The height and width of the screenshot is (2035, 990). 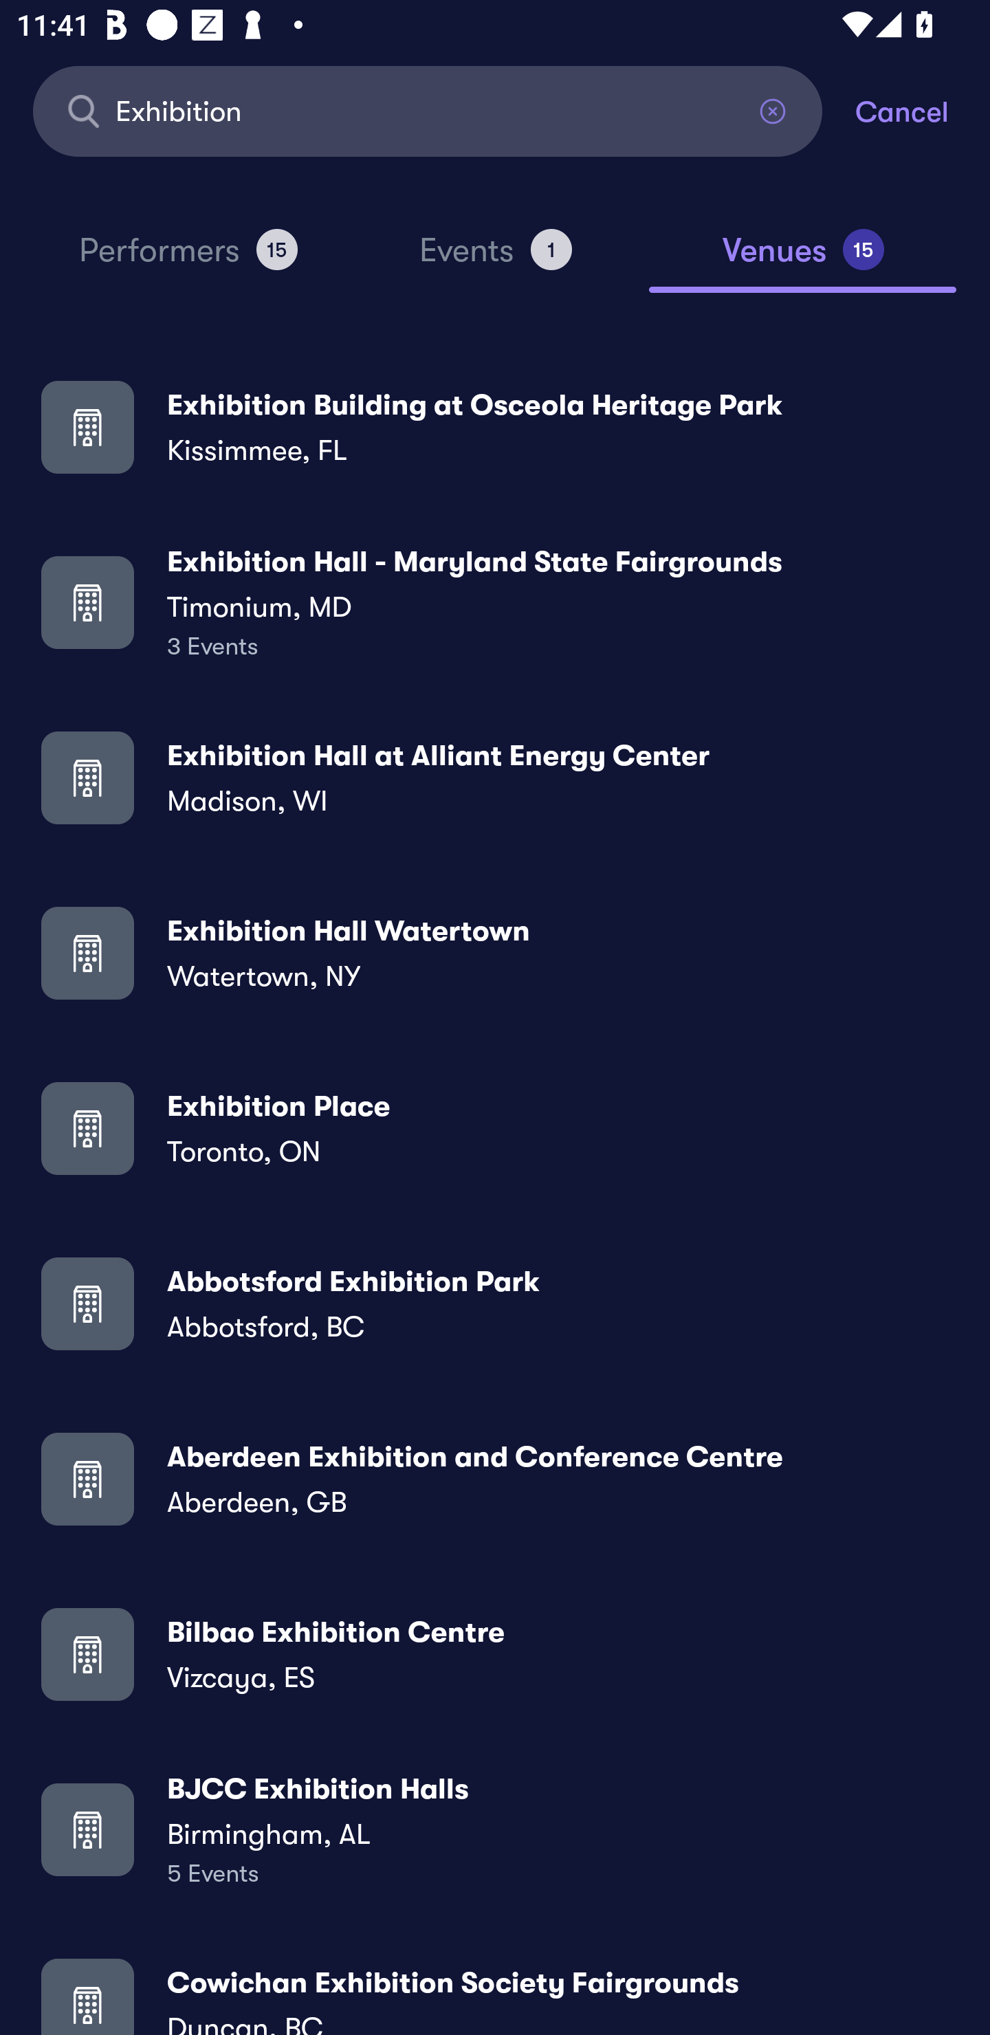 I want to click on Events 1, so click(x=495, y=260).